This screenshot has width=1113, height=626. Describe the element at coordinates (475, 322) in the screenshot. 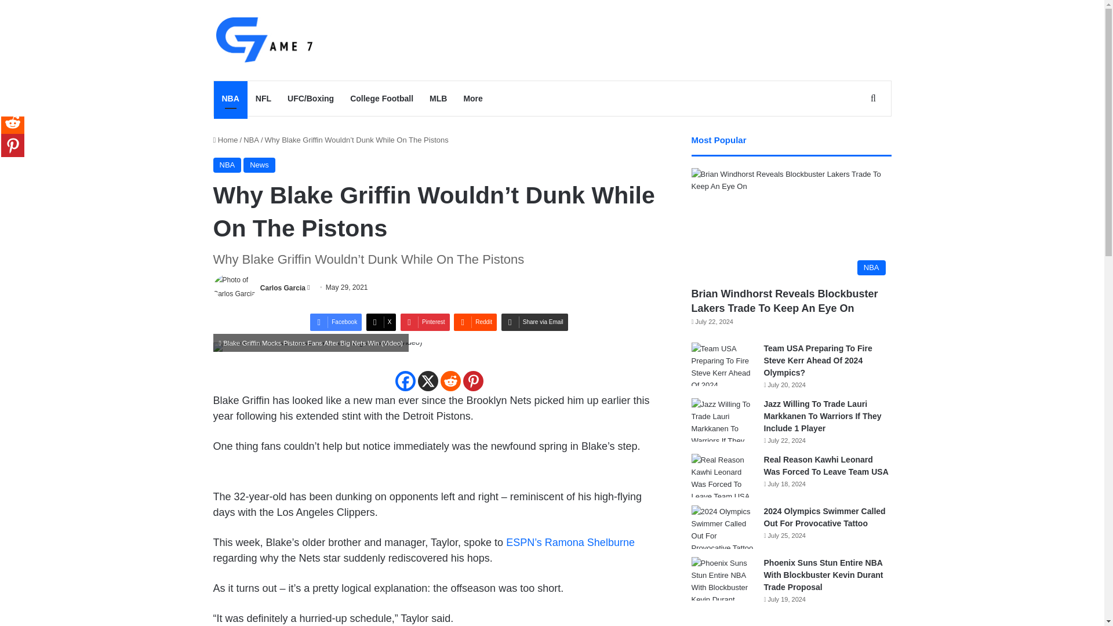

I see `Reddit` at that location.